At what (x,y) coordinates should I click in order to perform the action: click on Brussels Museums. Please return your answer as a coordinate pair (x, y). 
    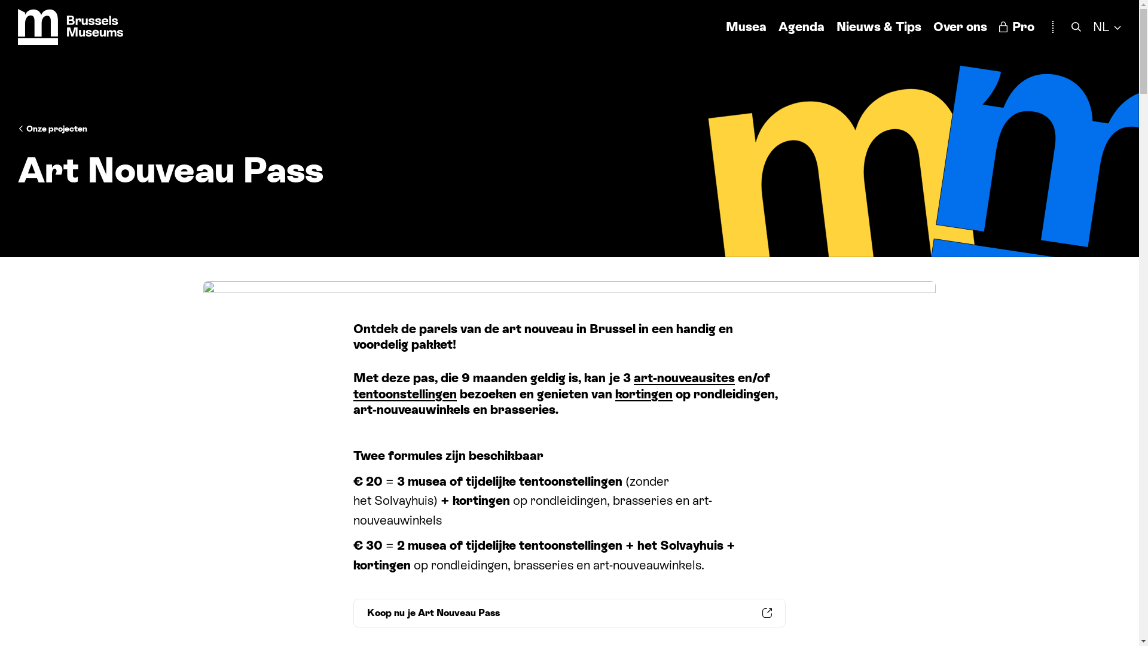
    Looking at the image, I should click on (71, 27).